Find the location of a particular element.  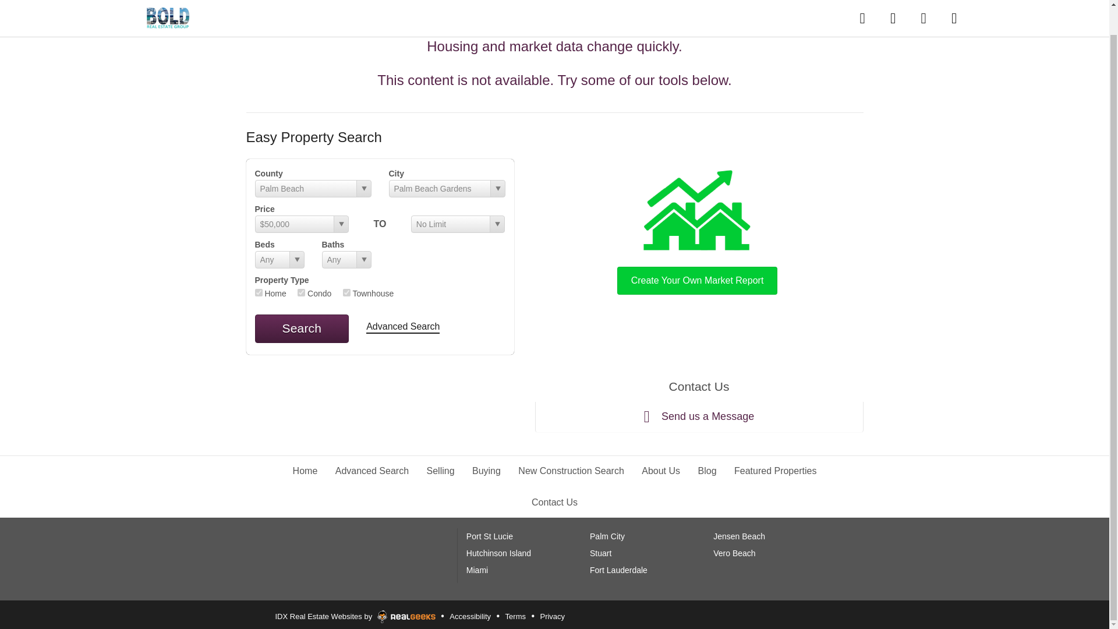

New Construction Search is located at coordinates (571, 471).